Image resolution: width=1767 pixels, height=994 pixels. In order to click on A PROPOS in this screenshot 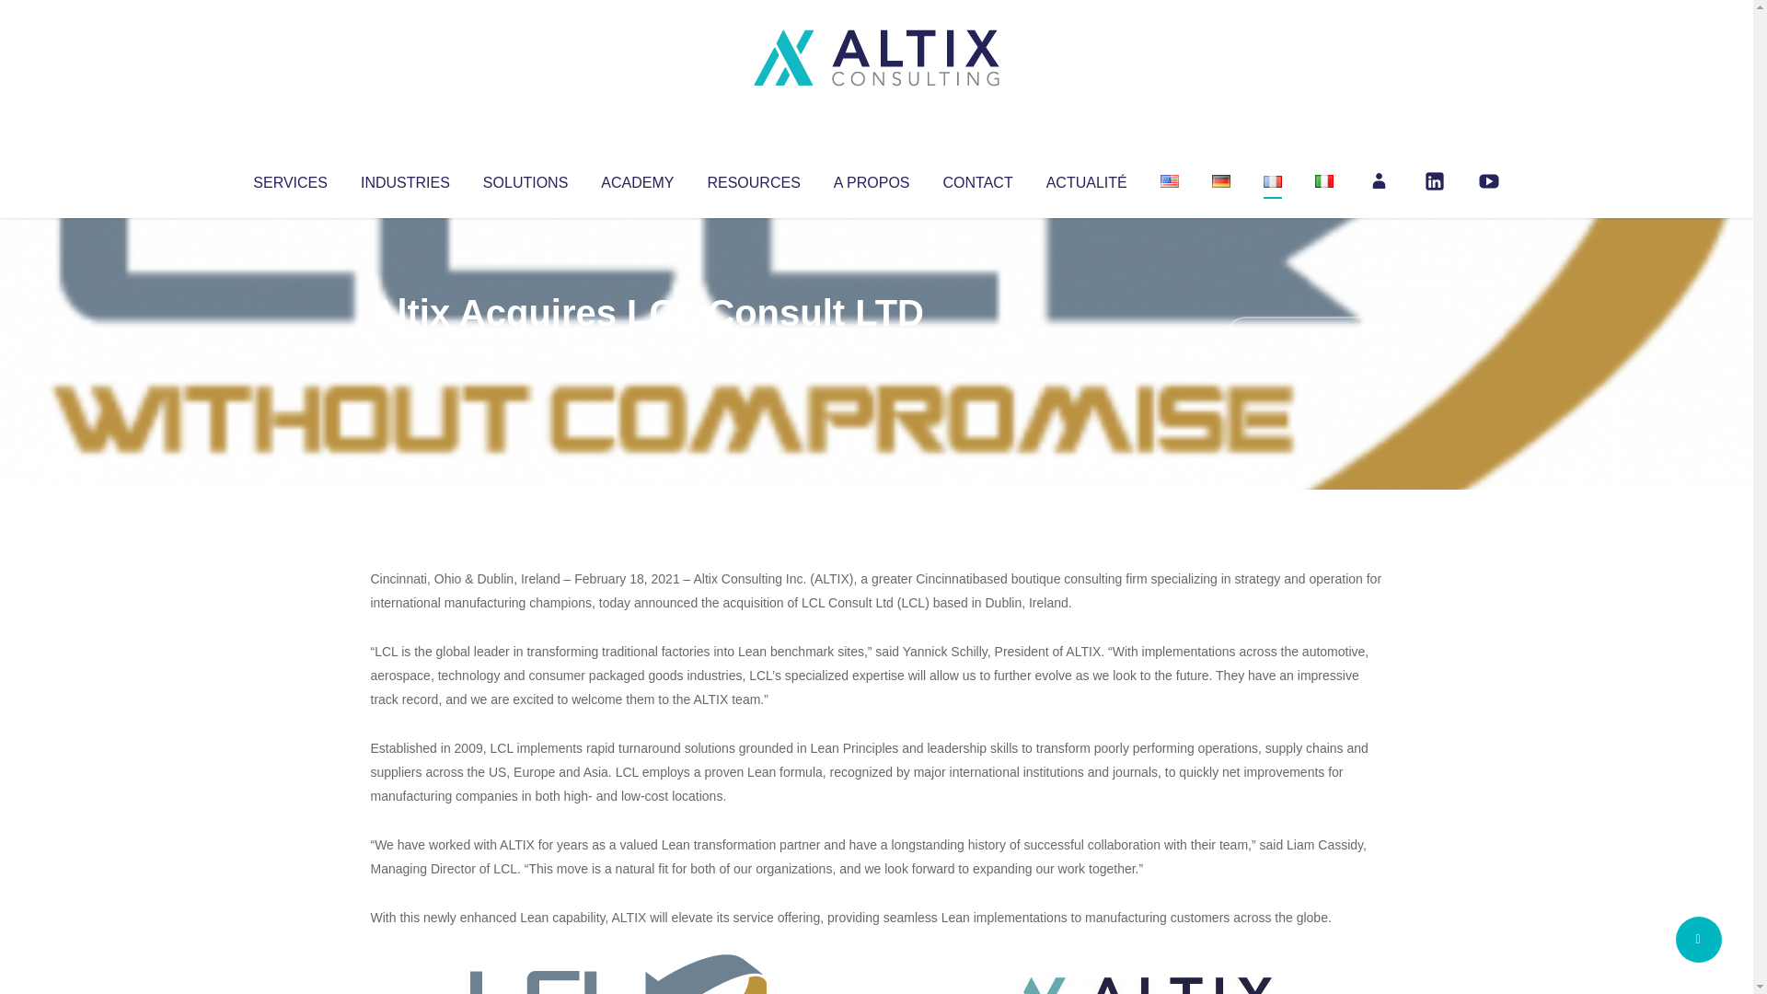, I will do `click(872, 179)`.